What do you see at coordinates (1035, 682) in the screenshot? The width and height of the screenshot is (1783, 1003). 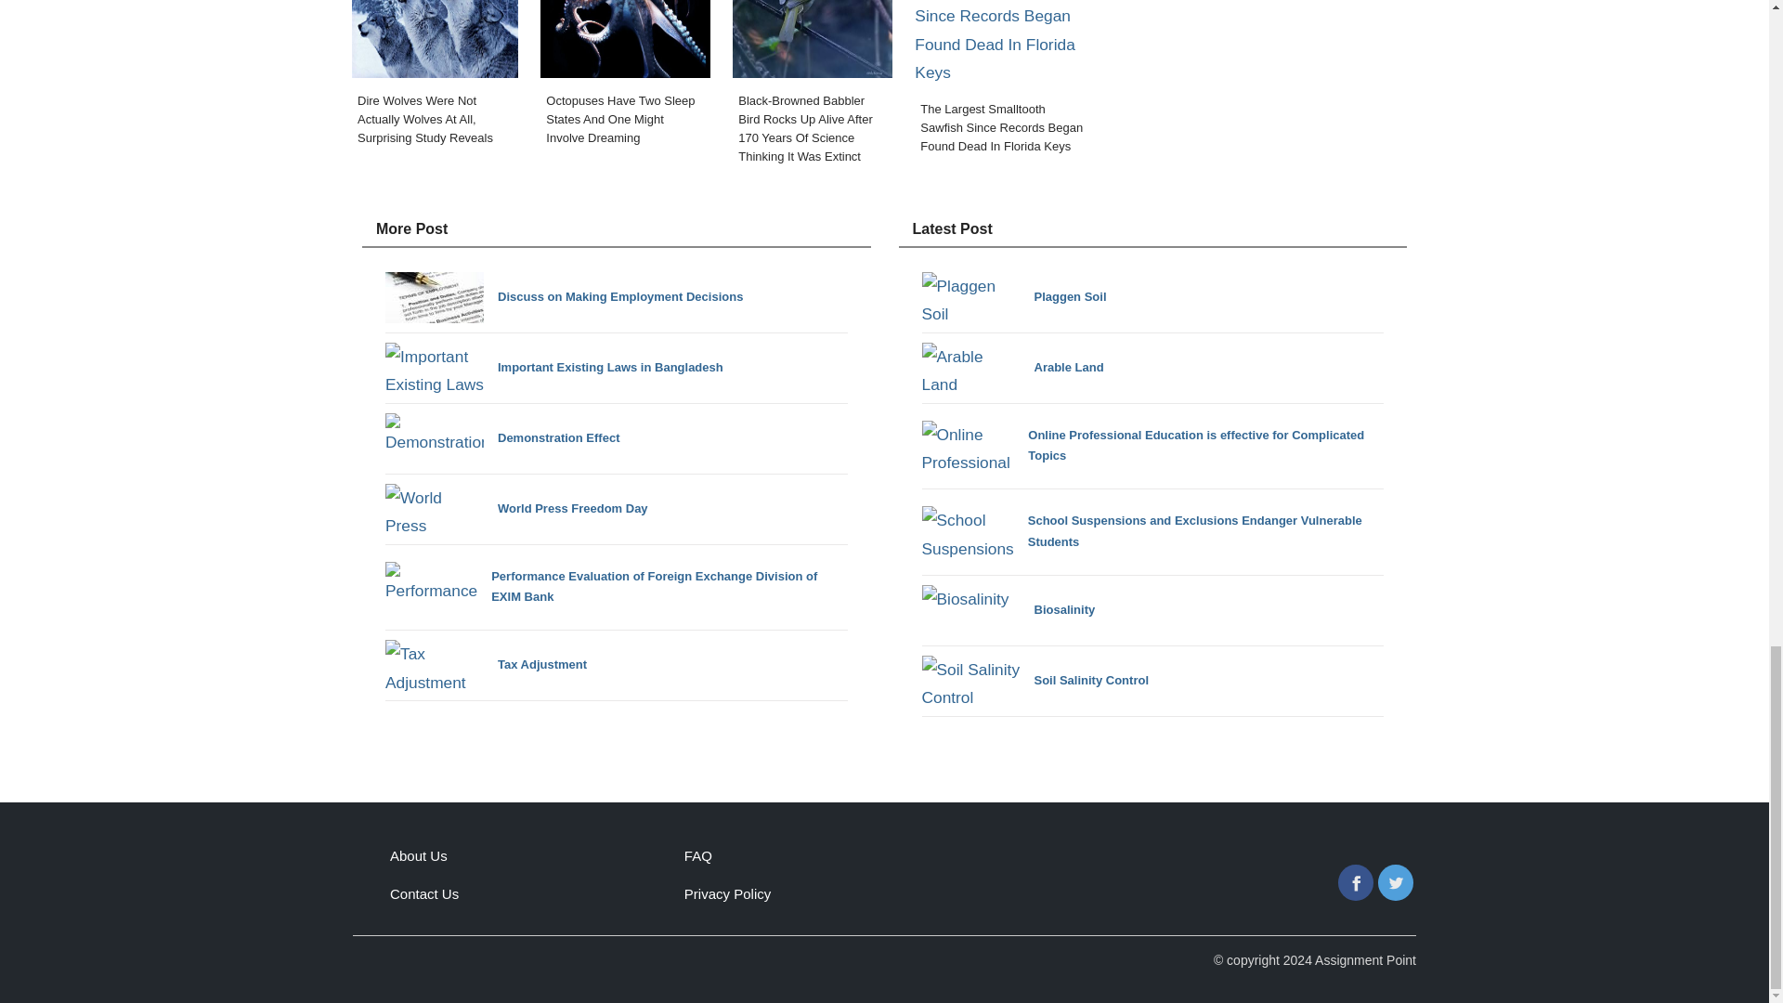 I see `Soil Salinity Control` at bounding box center [1035, 682].